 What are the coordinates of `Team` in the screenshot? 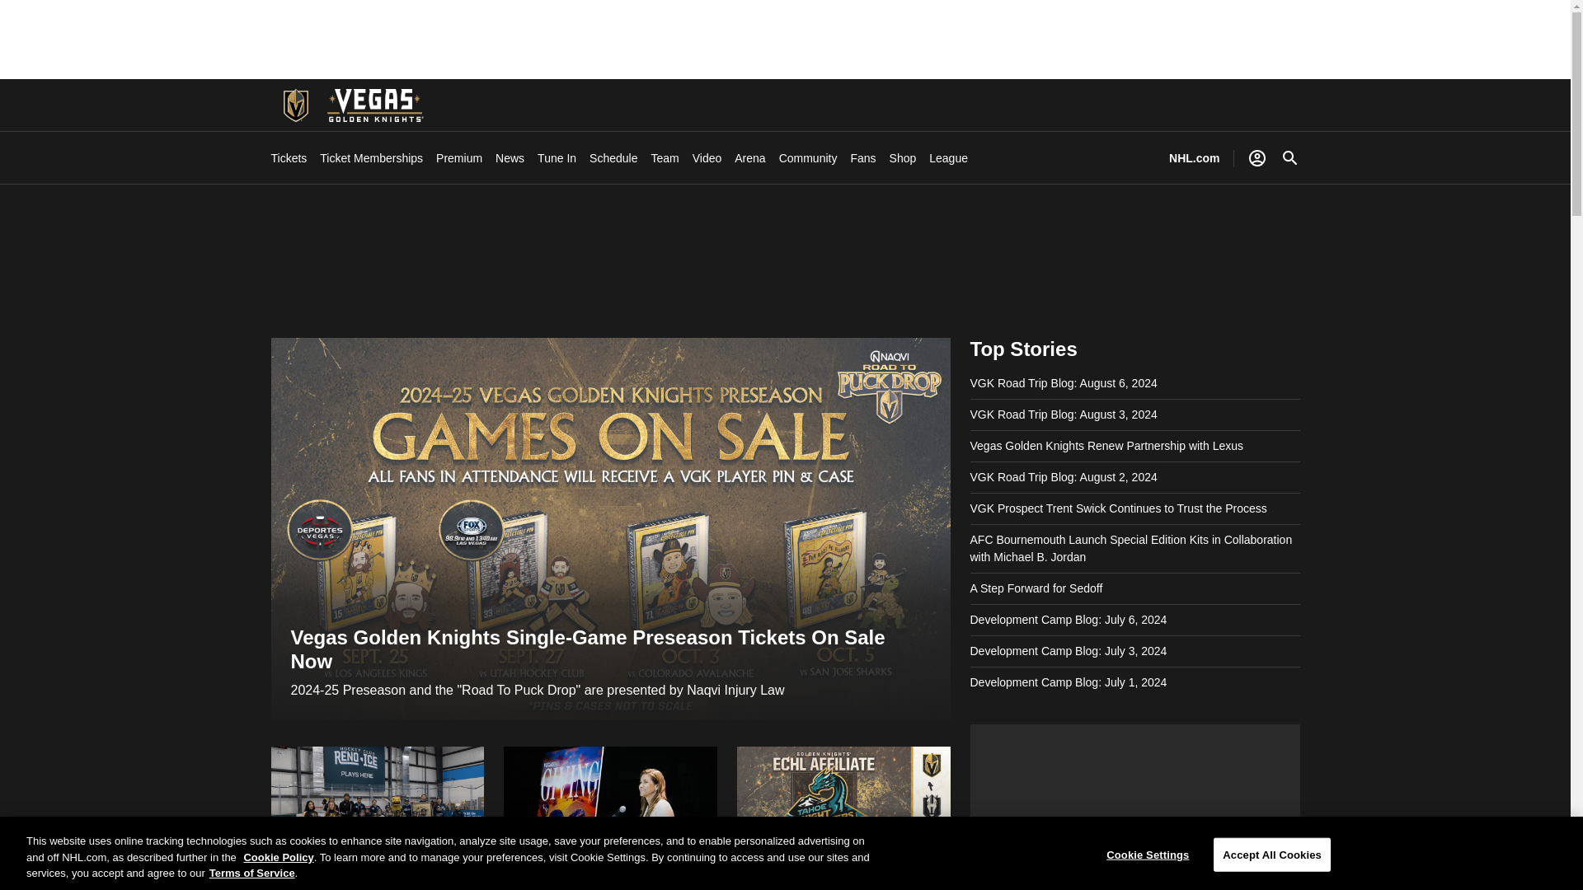 It's located at (665, 158).